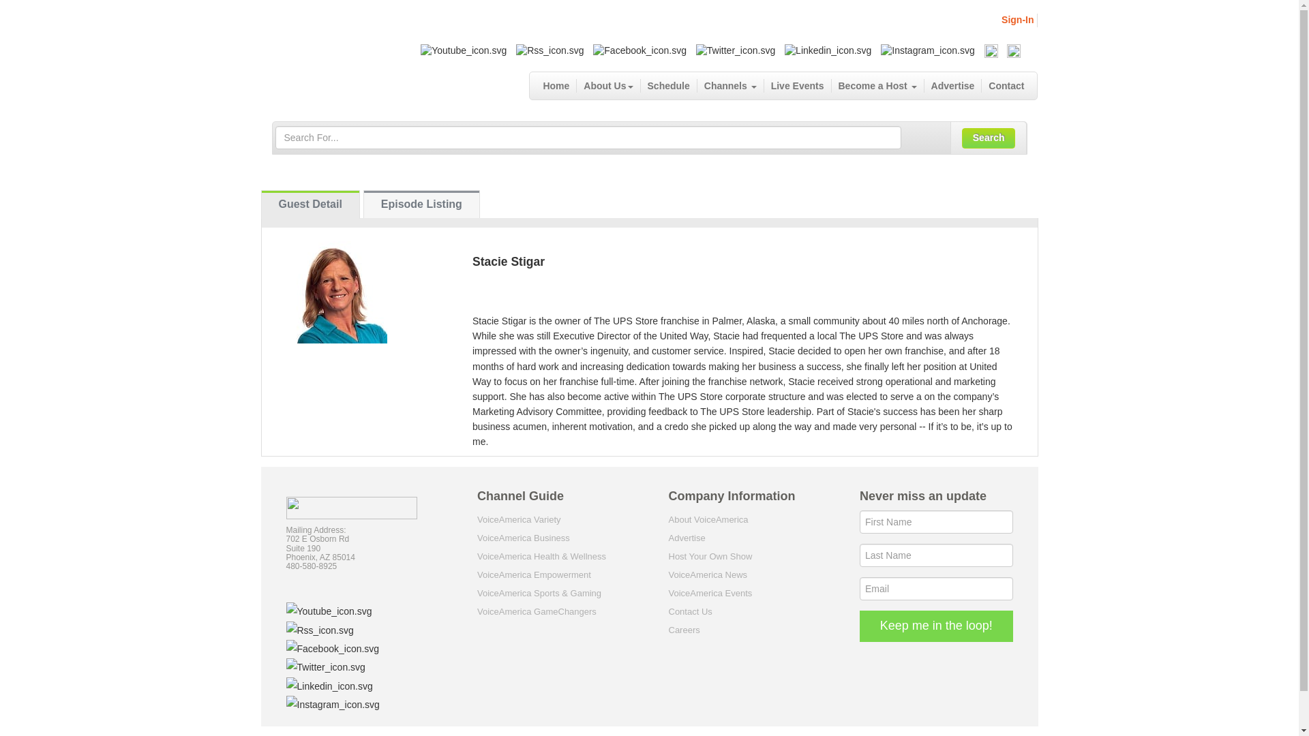  Describe the element at coordinates (537, 611) in the screenshot. I see `VoiceAmerica GameChangers` at that location.